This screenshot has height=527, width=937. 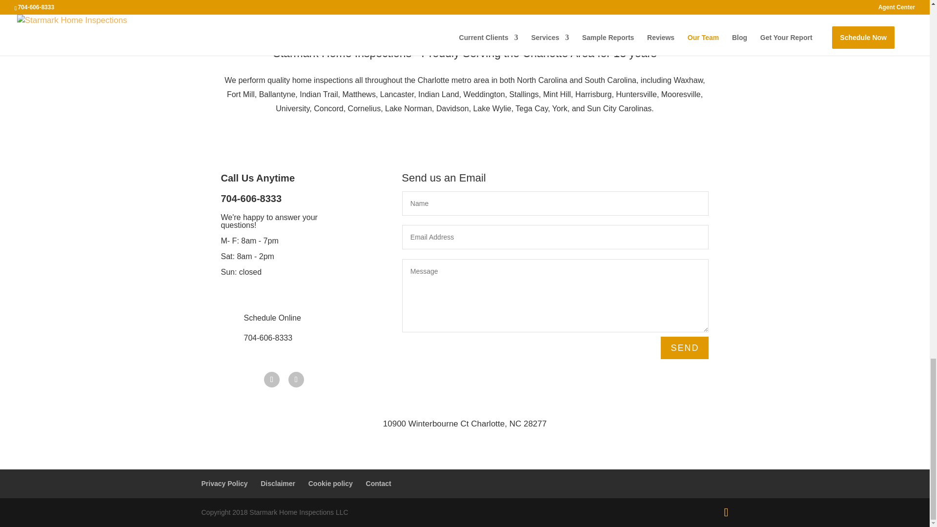 I want to click on Follow on LinkedIn, so click(x=296, y=380).